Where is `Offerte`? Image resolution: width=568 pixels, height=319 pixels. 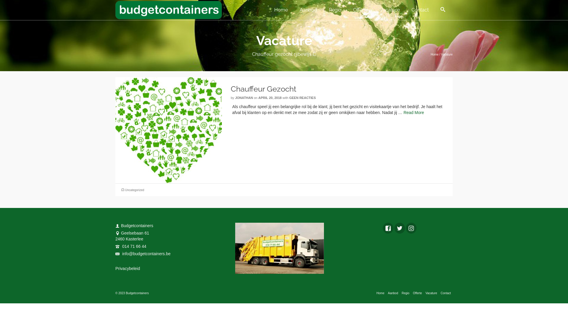
Offerte is located at coordinates (361, 10).